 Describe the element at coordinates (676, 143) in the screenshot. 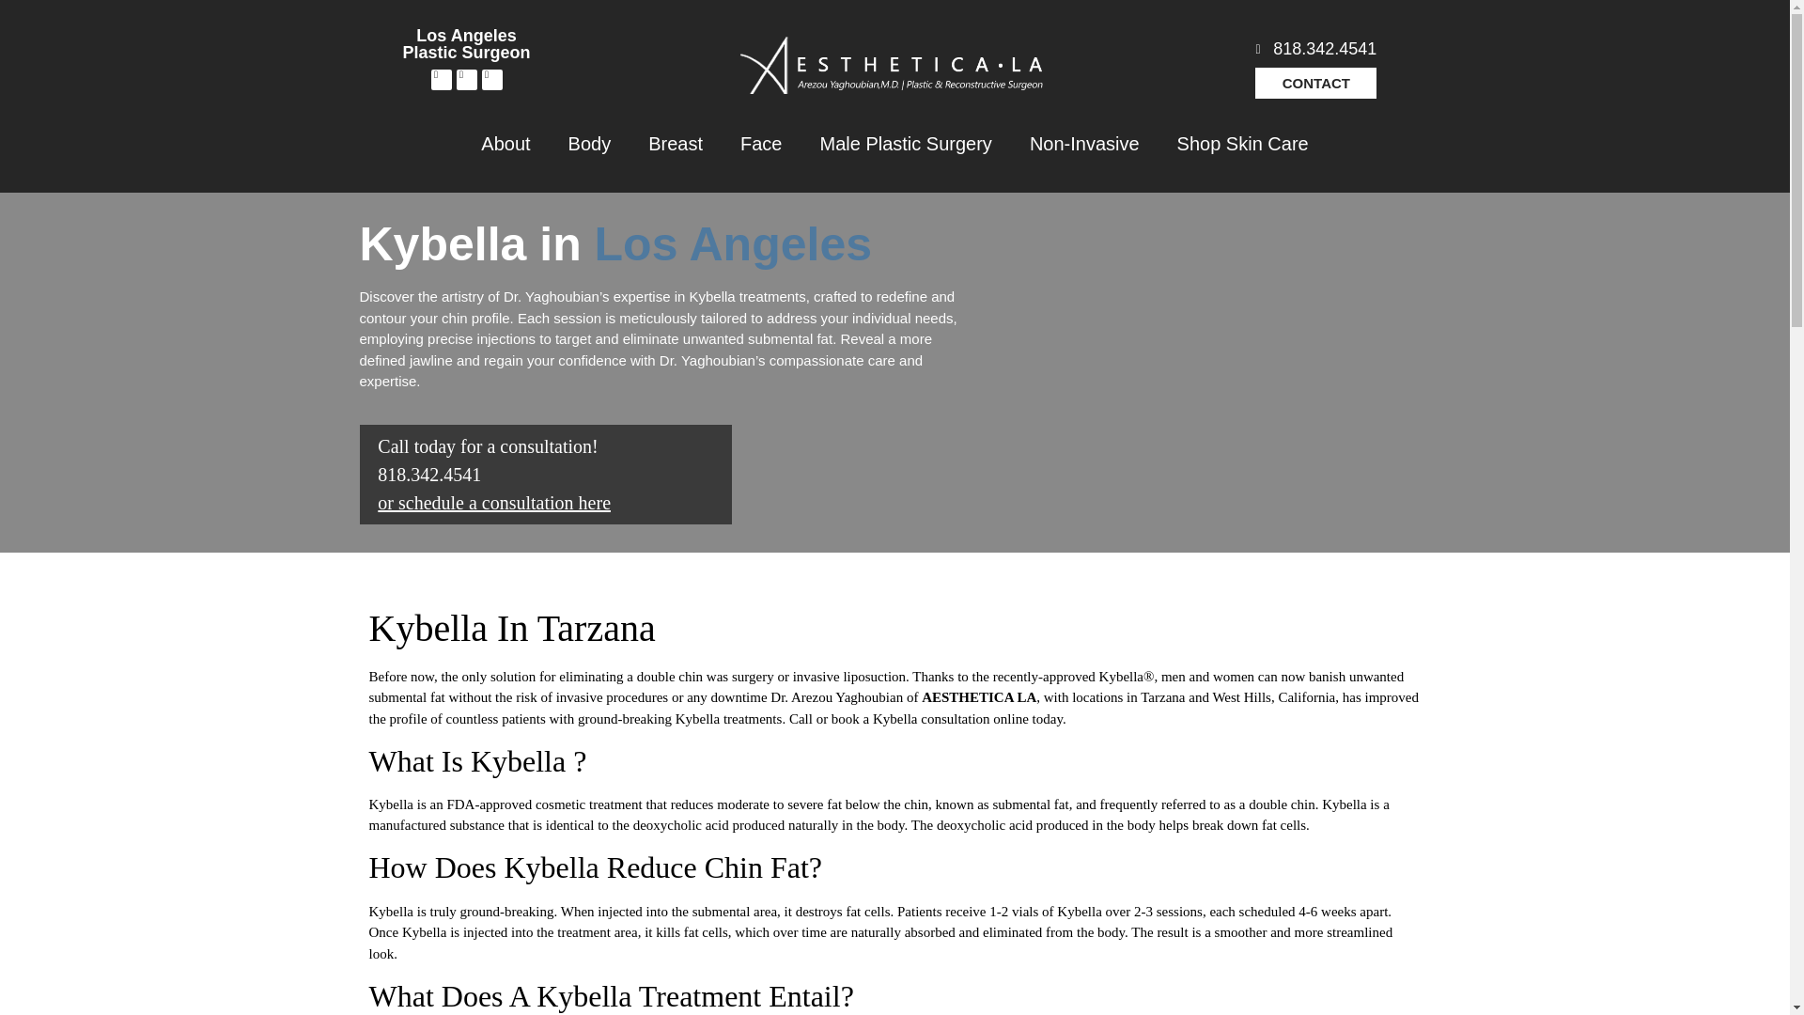

I see `Breast` at that location.